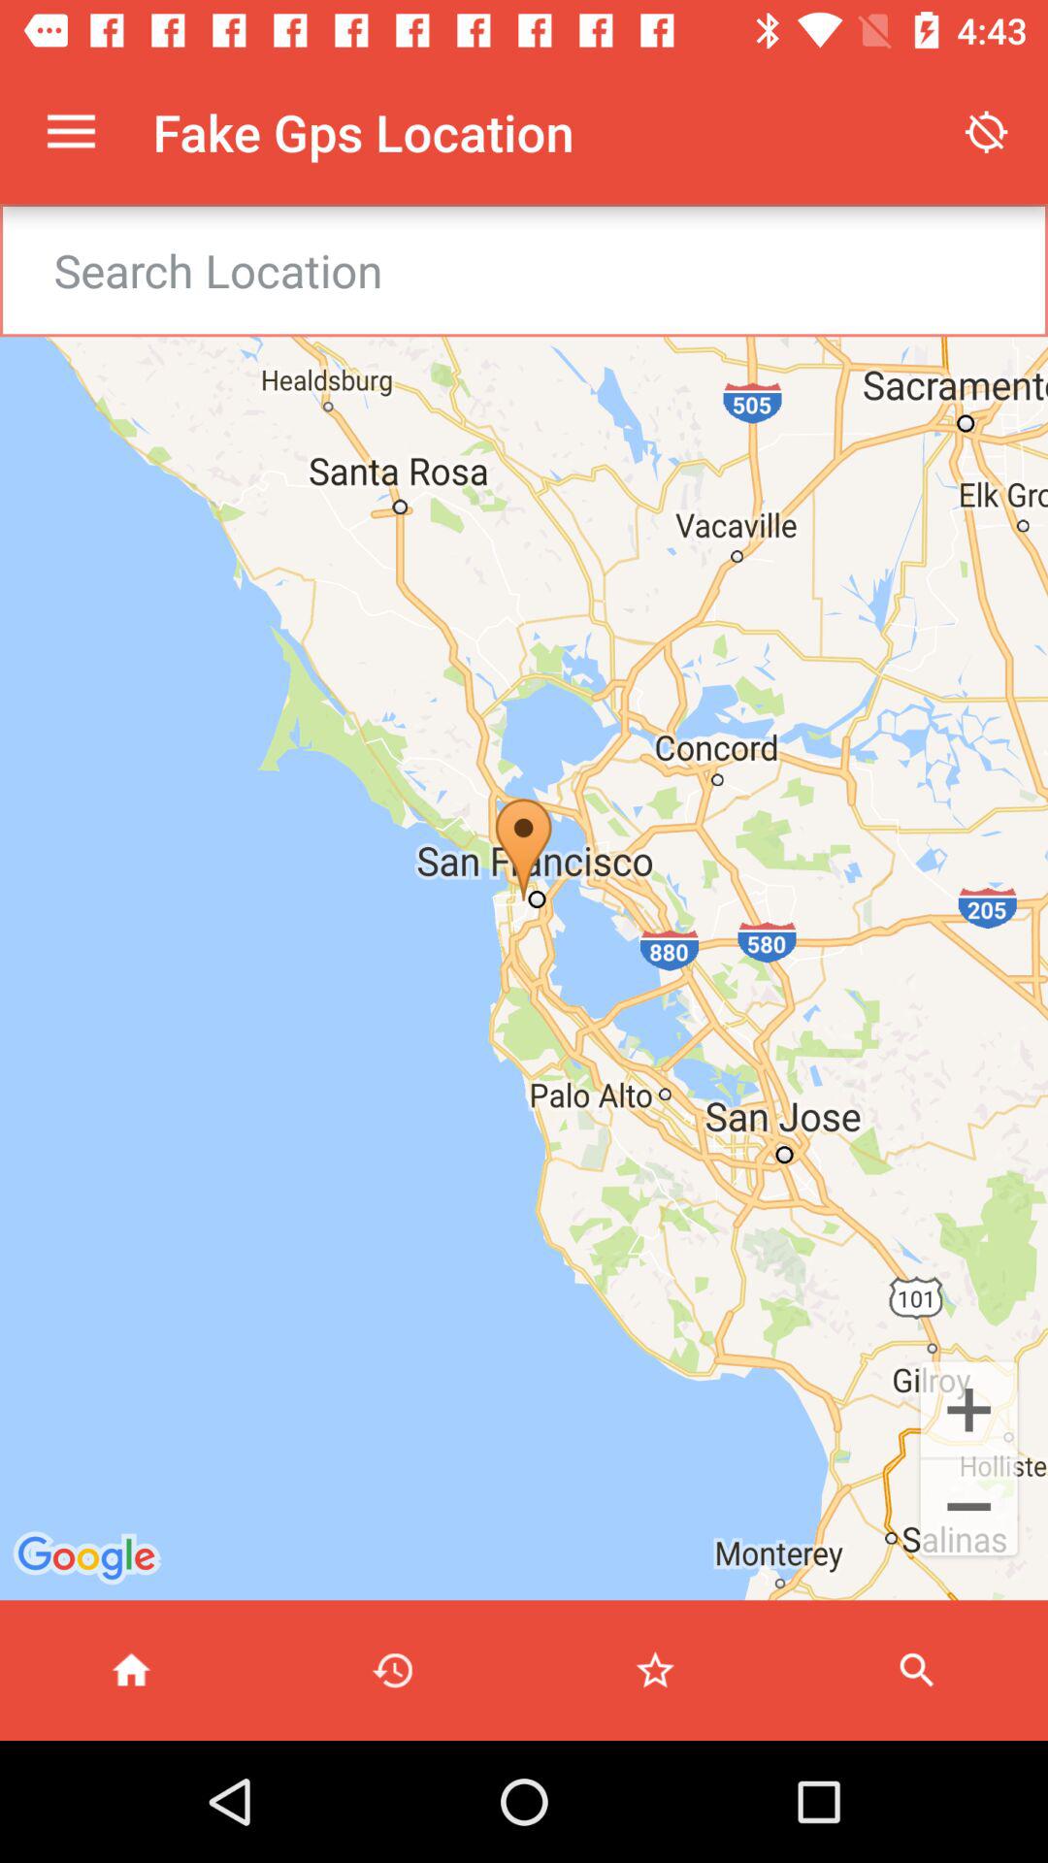 The width and height of the screenshot is (1048, 1863). What do you see at coordinates (549, 270) in the screenshot?
I see `search textbox` at bounding box center [549, 270].